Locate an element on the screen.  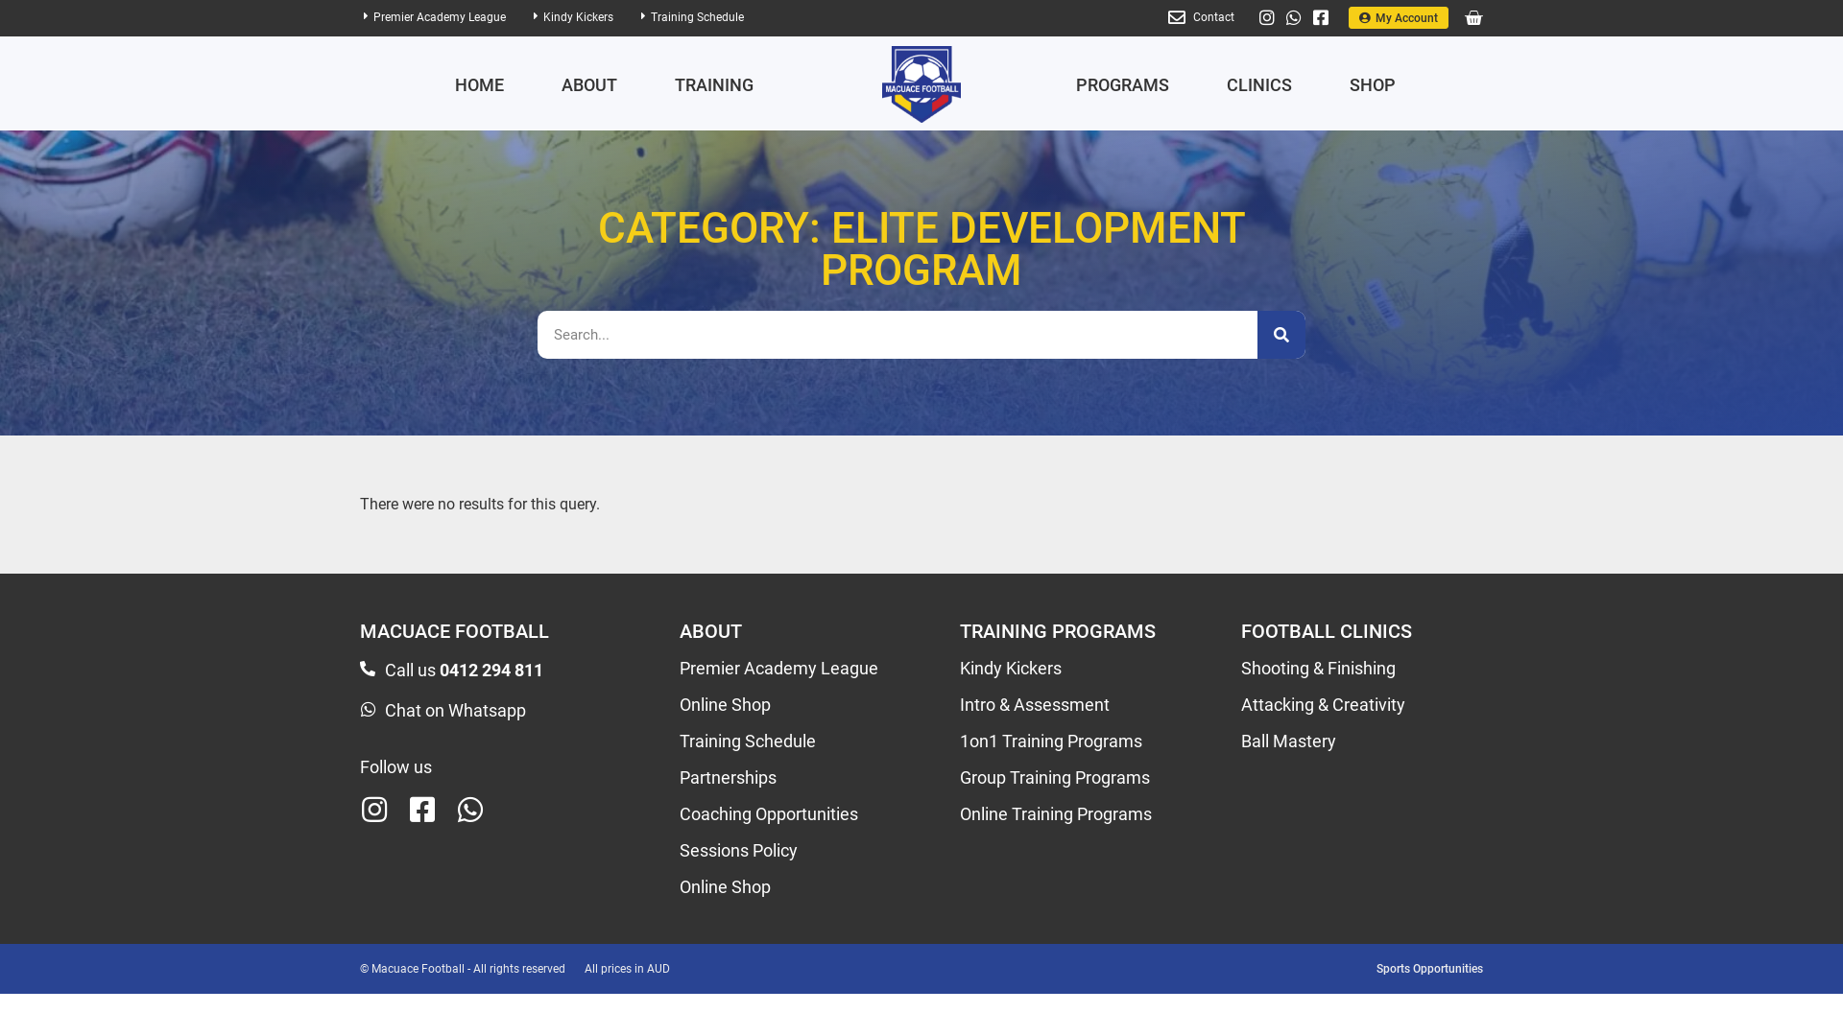
Premier Academy League is located at coordinates (779, 668).